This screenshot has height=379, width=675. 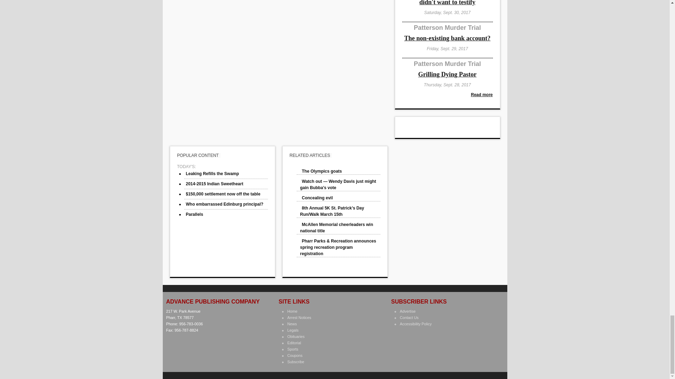 What do you see at coordinates (292, 349) in the screenshot?
I see `Sports` at bounding box center [292, 349].